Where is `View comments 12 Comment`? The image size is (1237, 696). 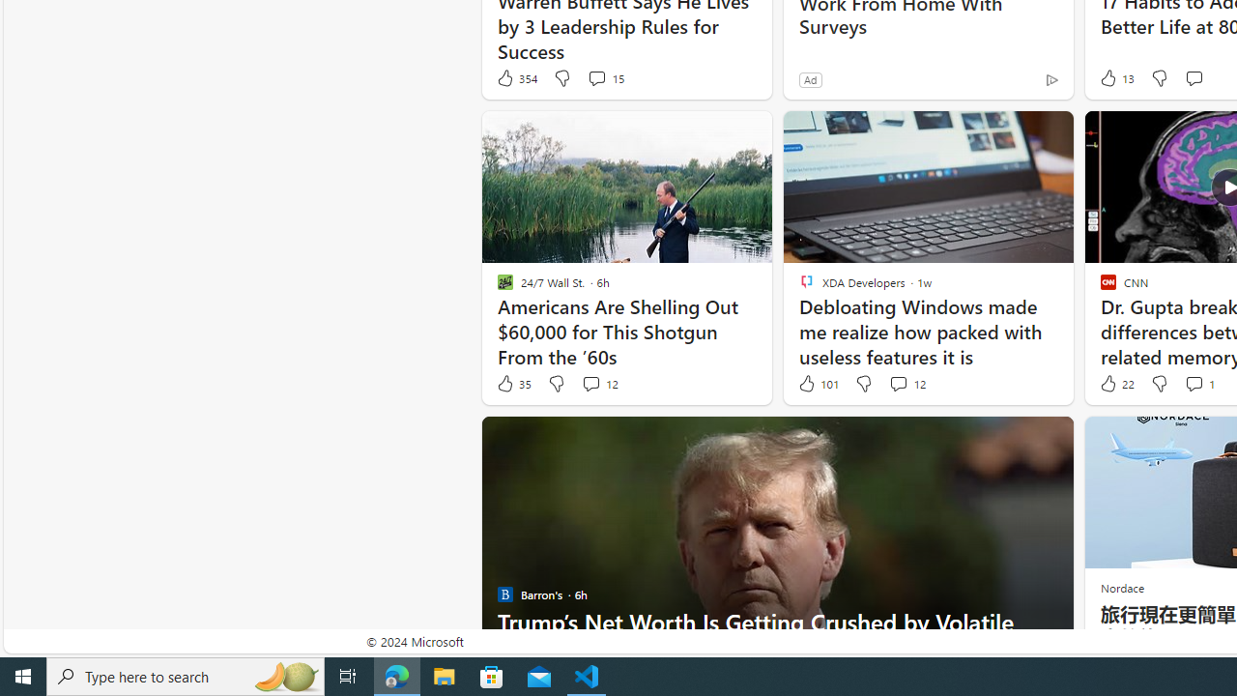 View comments 12 Comment is located at coordinates (898, 383).